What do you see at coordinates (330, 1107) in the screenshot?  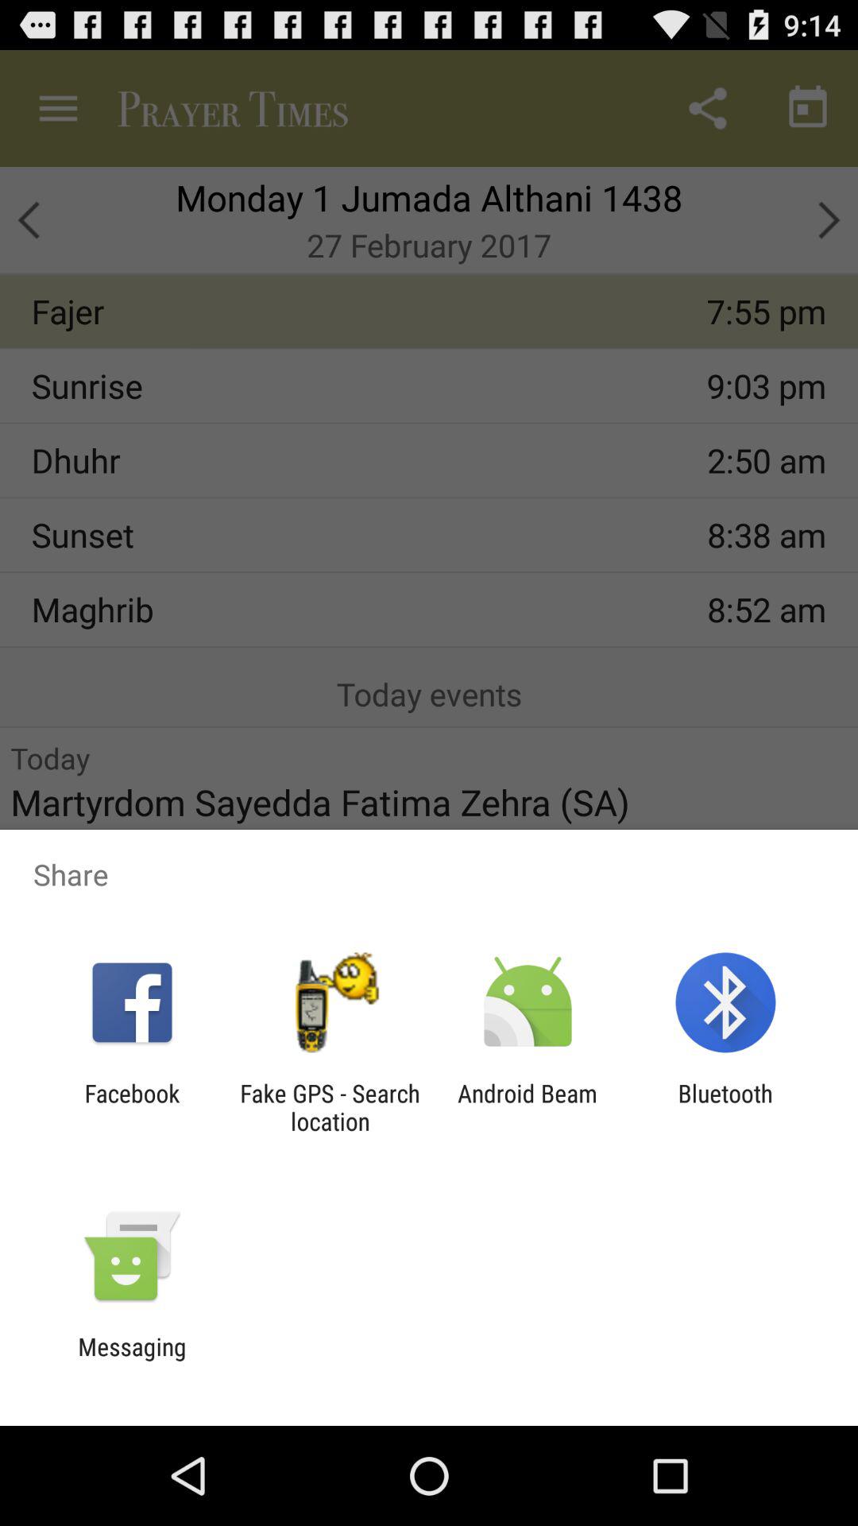 I see `scroll until fake gps search item` at bounding box center [330, 1107].